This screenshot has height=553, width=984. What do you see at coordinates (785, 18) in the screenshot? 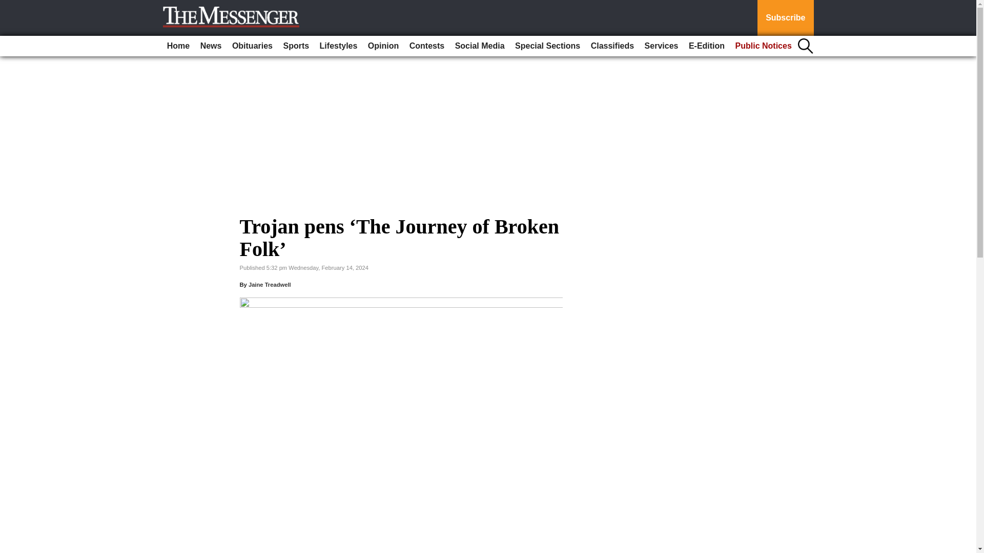
I see `Subscribe` at bounding box center [785, 18].